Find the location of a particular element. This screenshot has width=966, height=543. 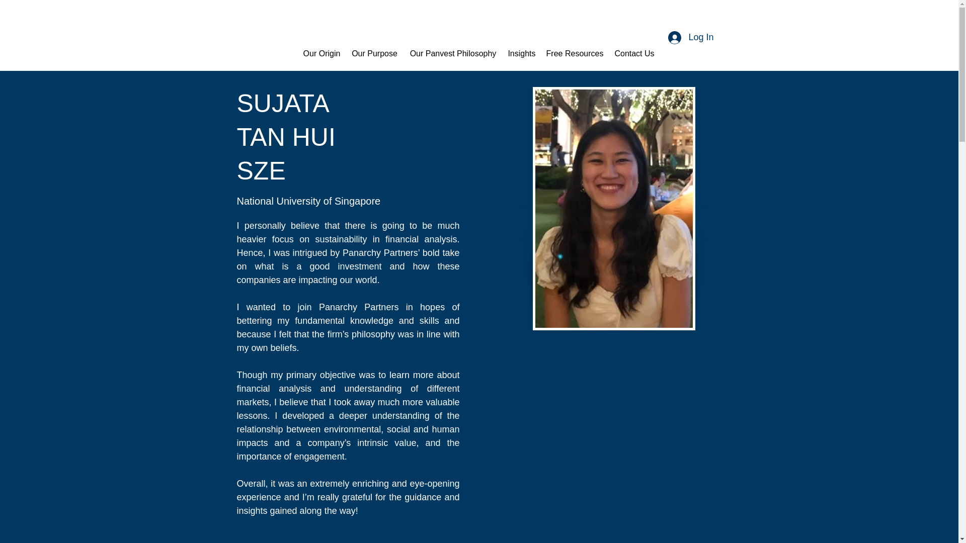

Our Panvest Philosophy is located at coordinates (453, 53).